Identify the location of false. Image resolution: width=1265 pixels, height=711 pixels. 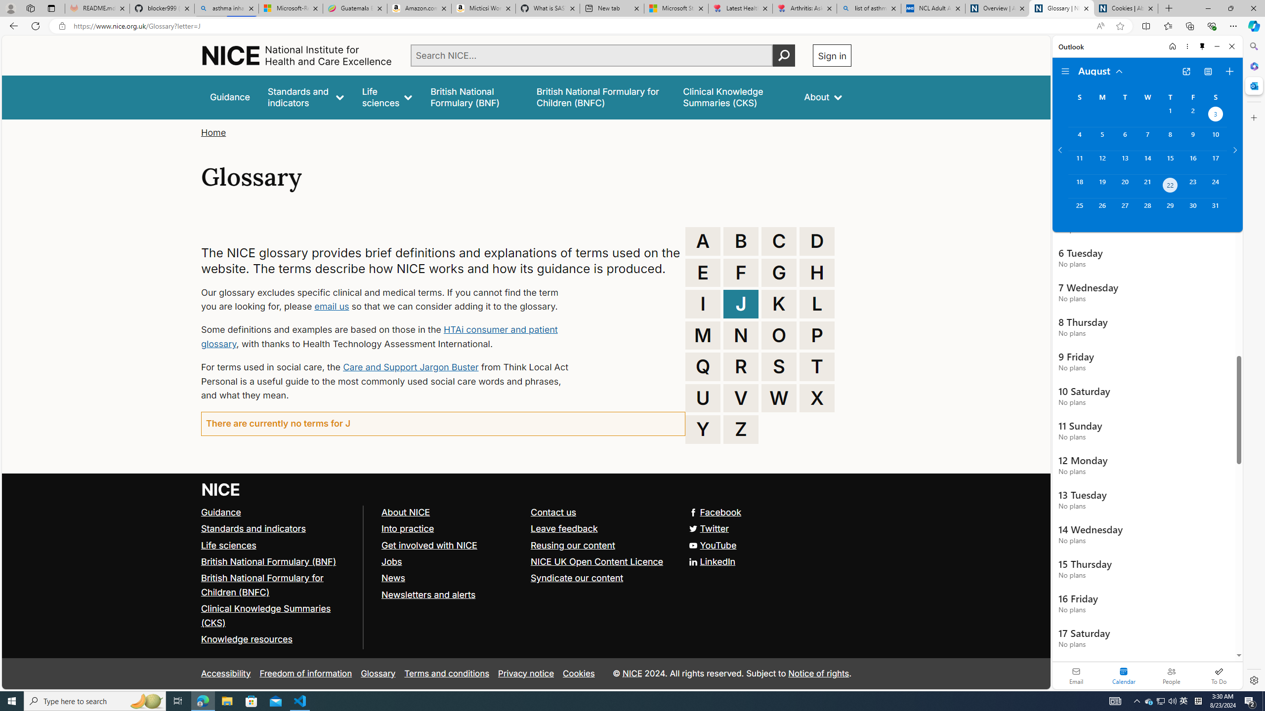
(735, 97).